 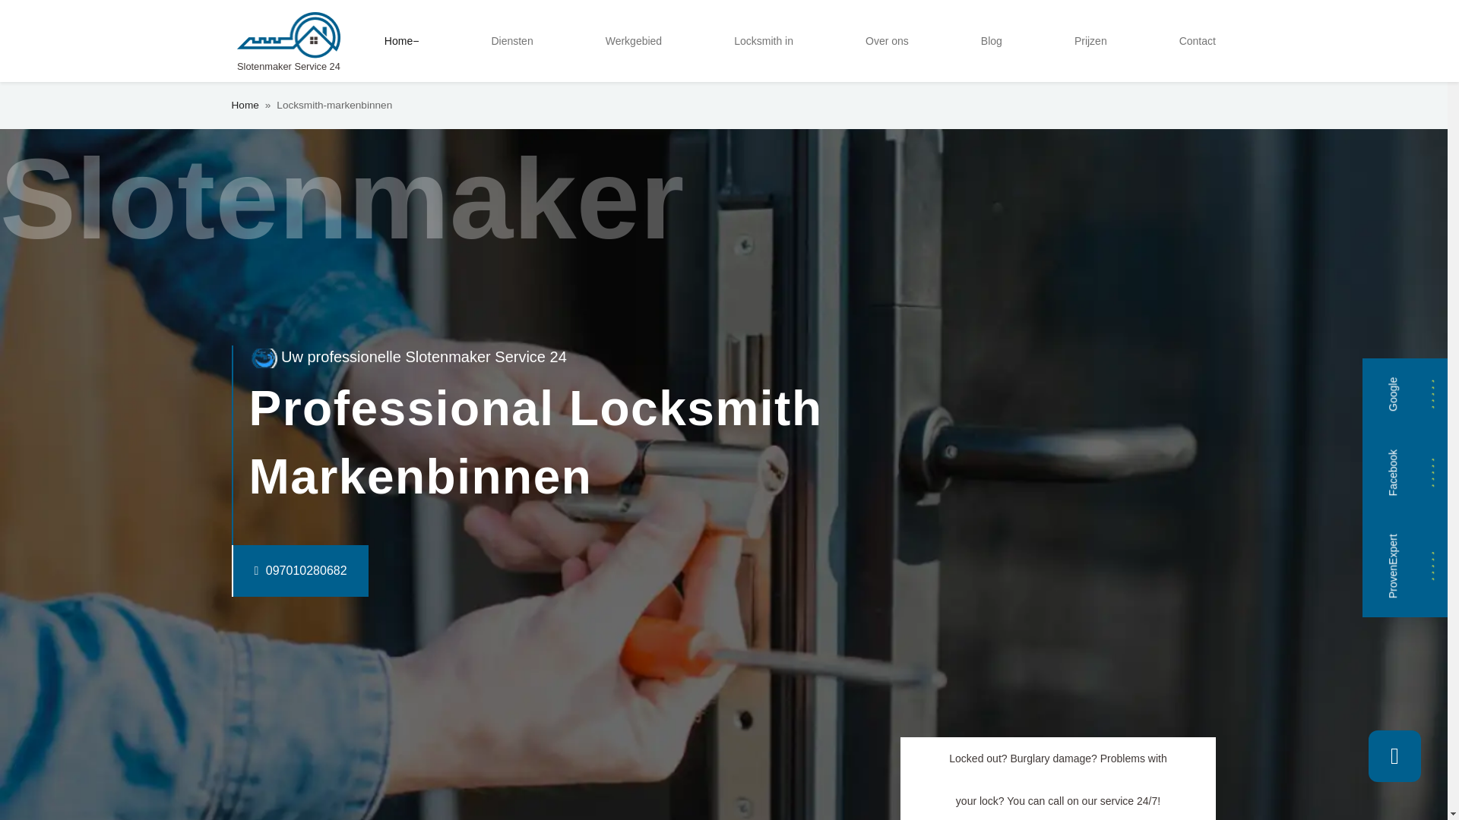 I want to click on Slotenmaker Service 24, so click(x=288, y=41).